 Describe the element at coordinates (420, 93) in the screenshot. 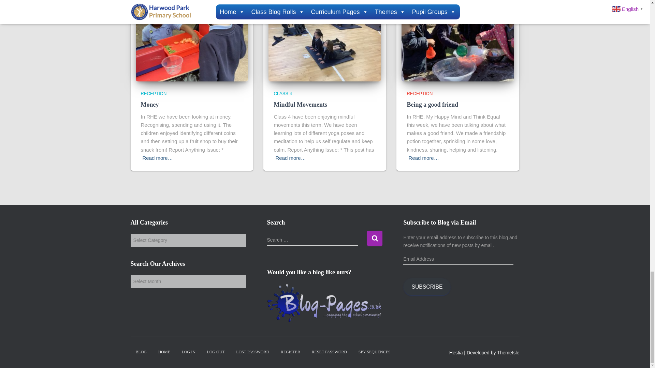

I see `View all posts in Reception` at that location.